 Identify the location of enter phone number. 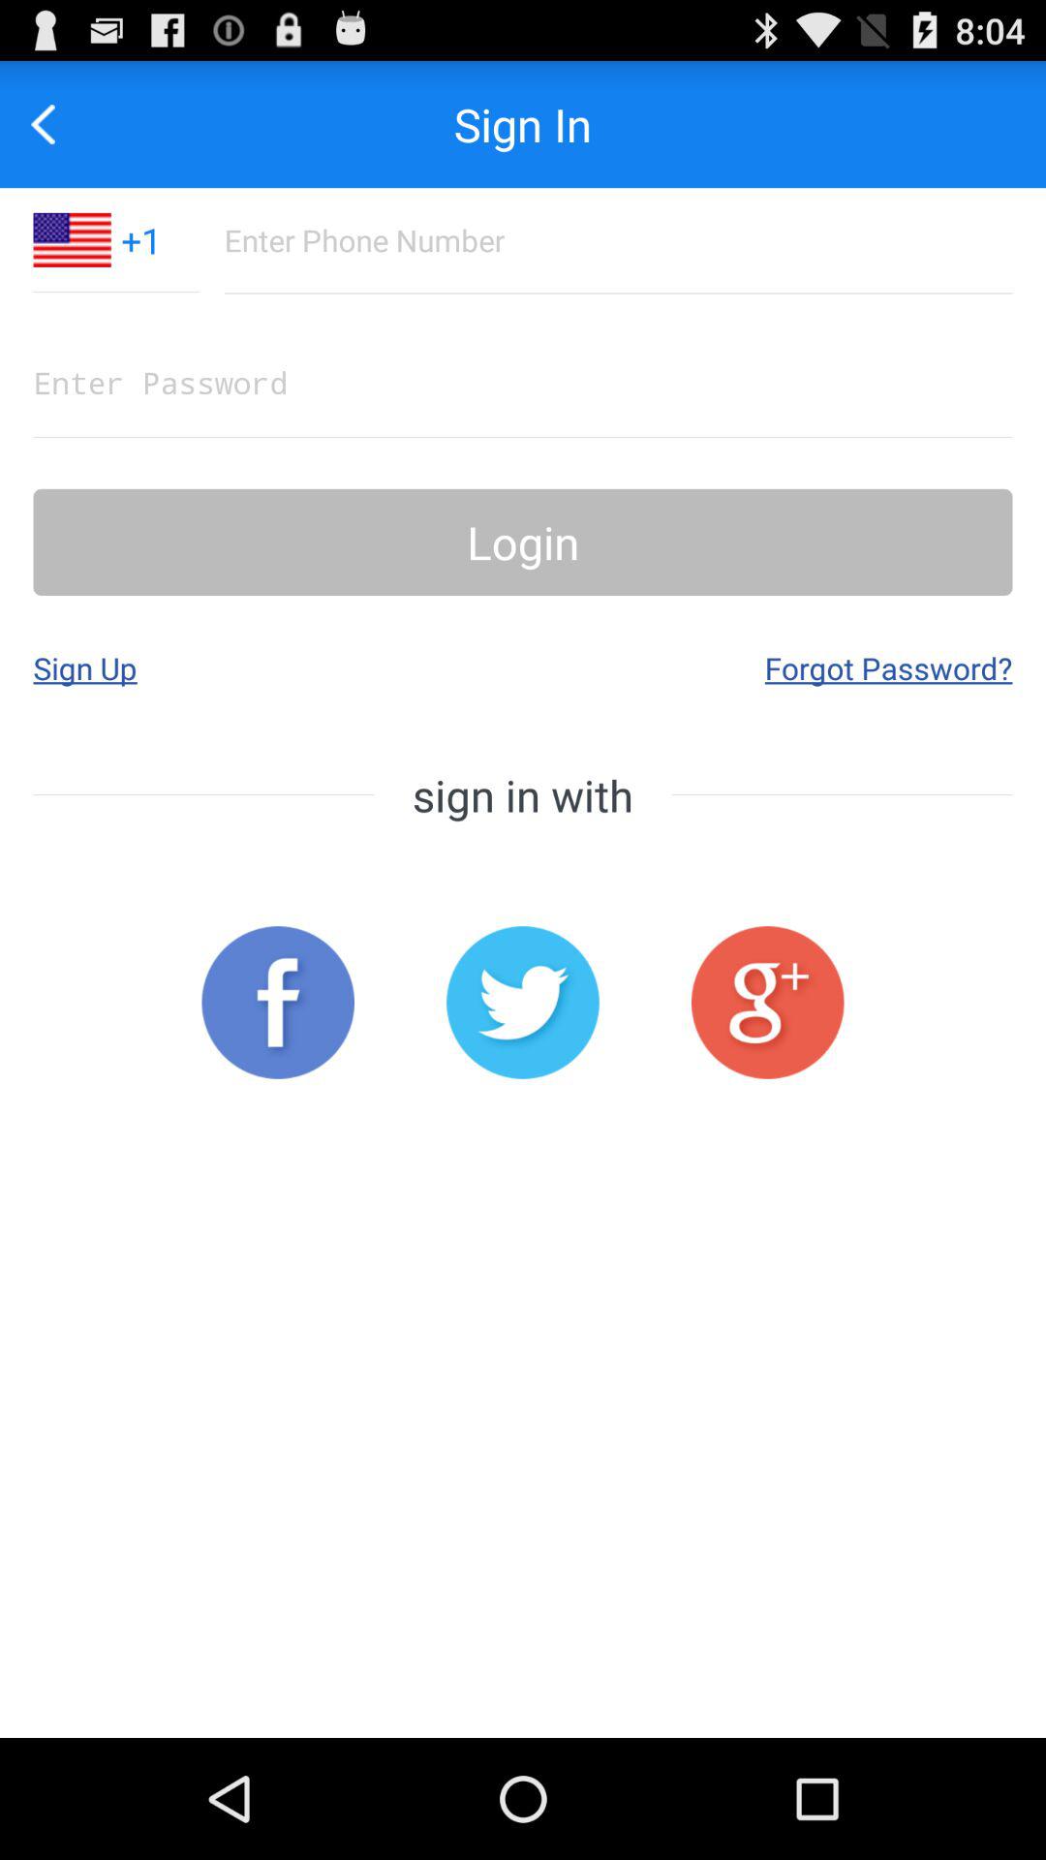
(618, 240).